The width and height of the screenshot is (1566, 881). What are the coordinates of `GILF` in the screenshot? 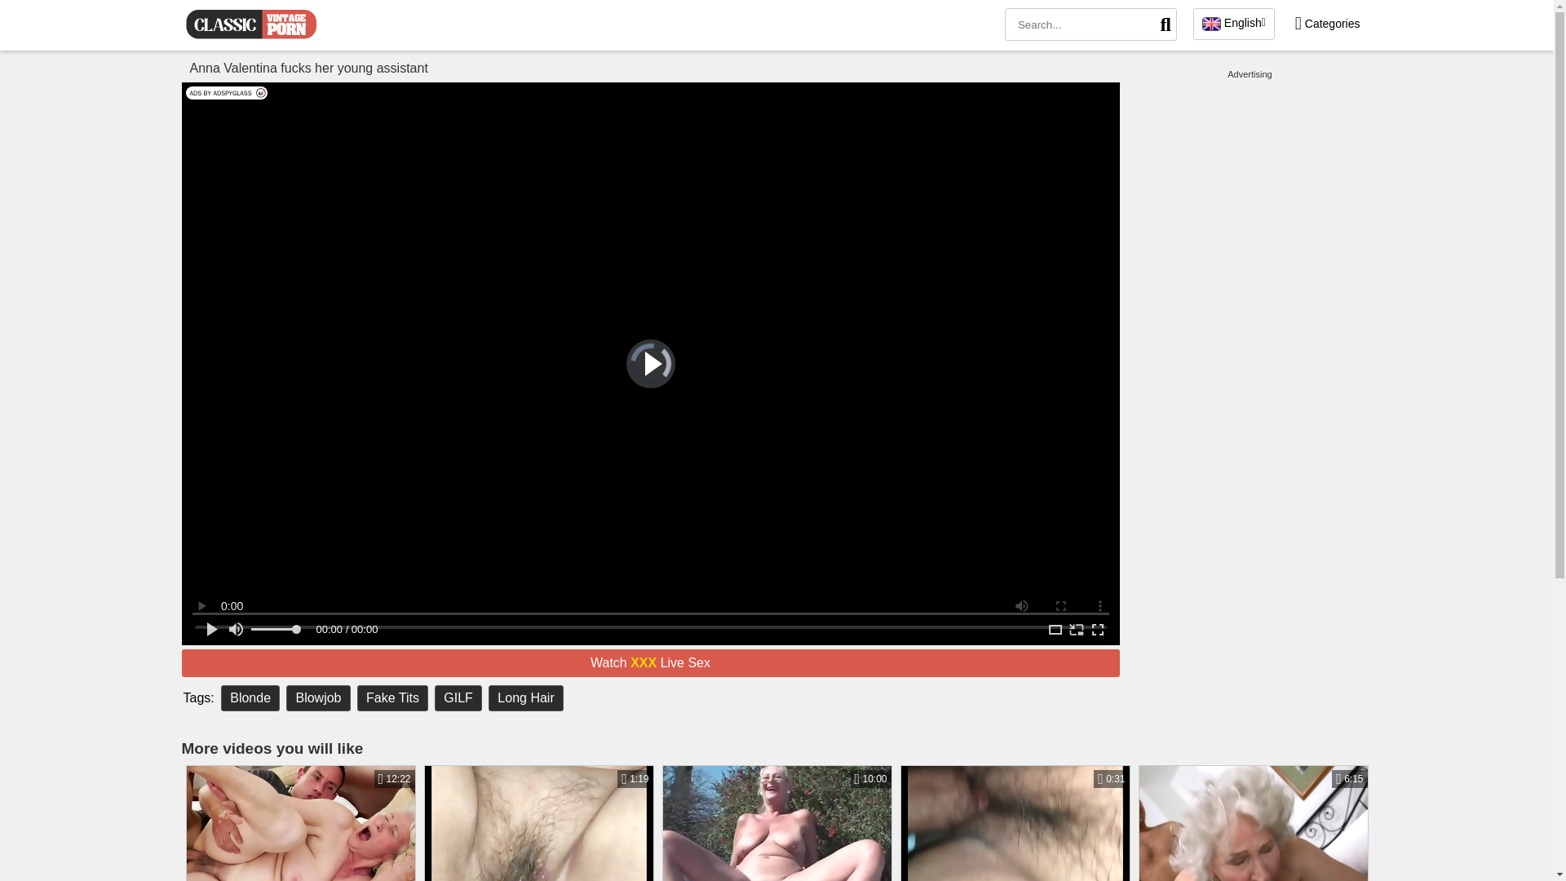 It's located at (1253, 823).